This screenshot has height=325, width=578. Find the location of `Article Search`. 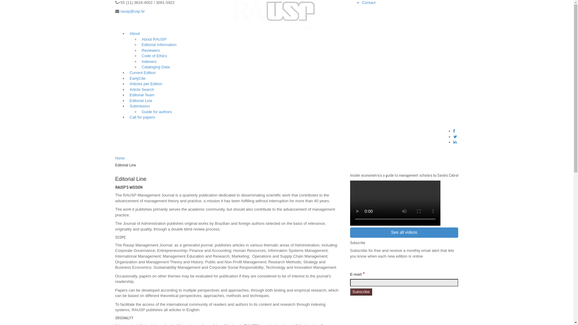

Article Search is located at coordinates (141, 90).